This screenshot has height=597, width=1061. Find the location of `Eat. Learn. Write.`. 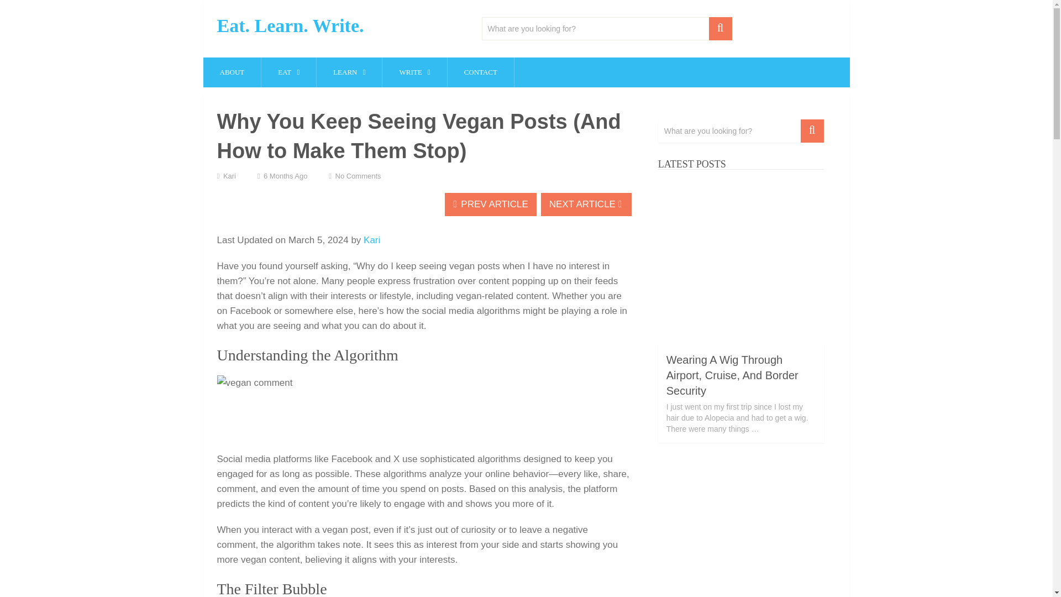

Eat. Learn. Write. is located at coordinates (290, 25).